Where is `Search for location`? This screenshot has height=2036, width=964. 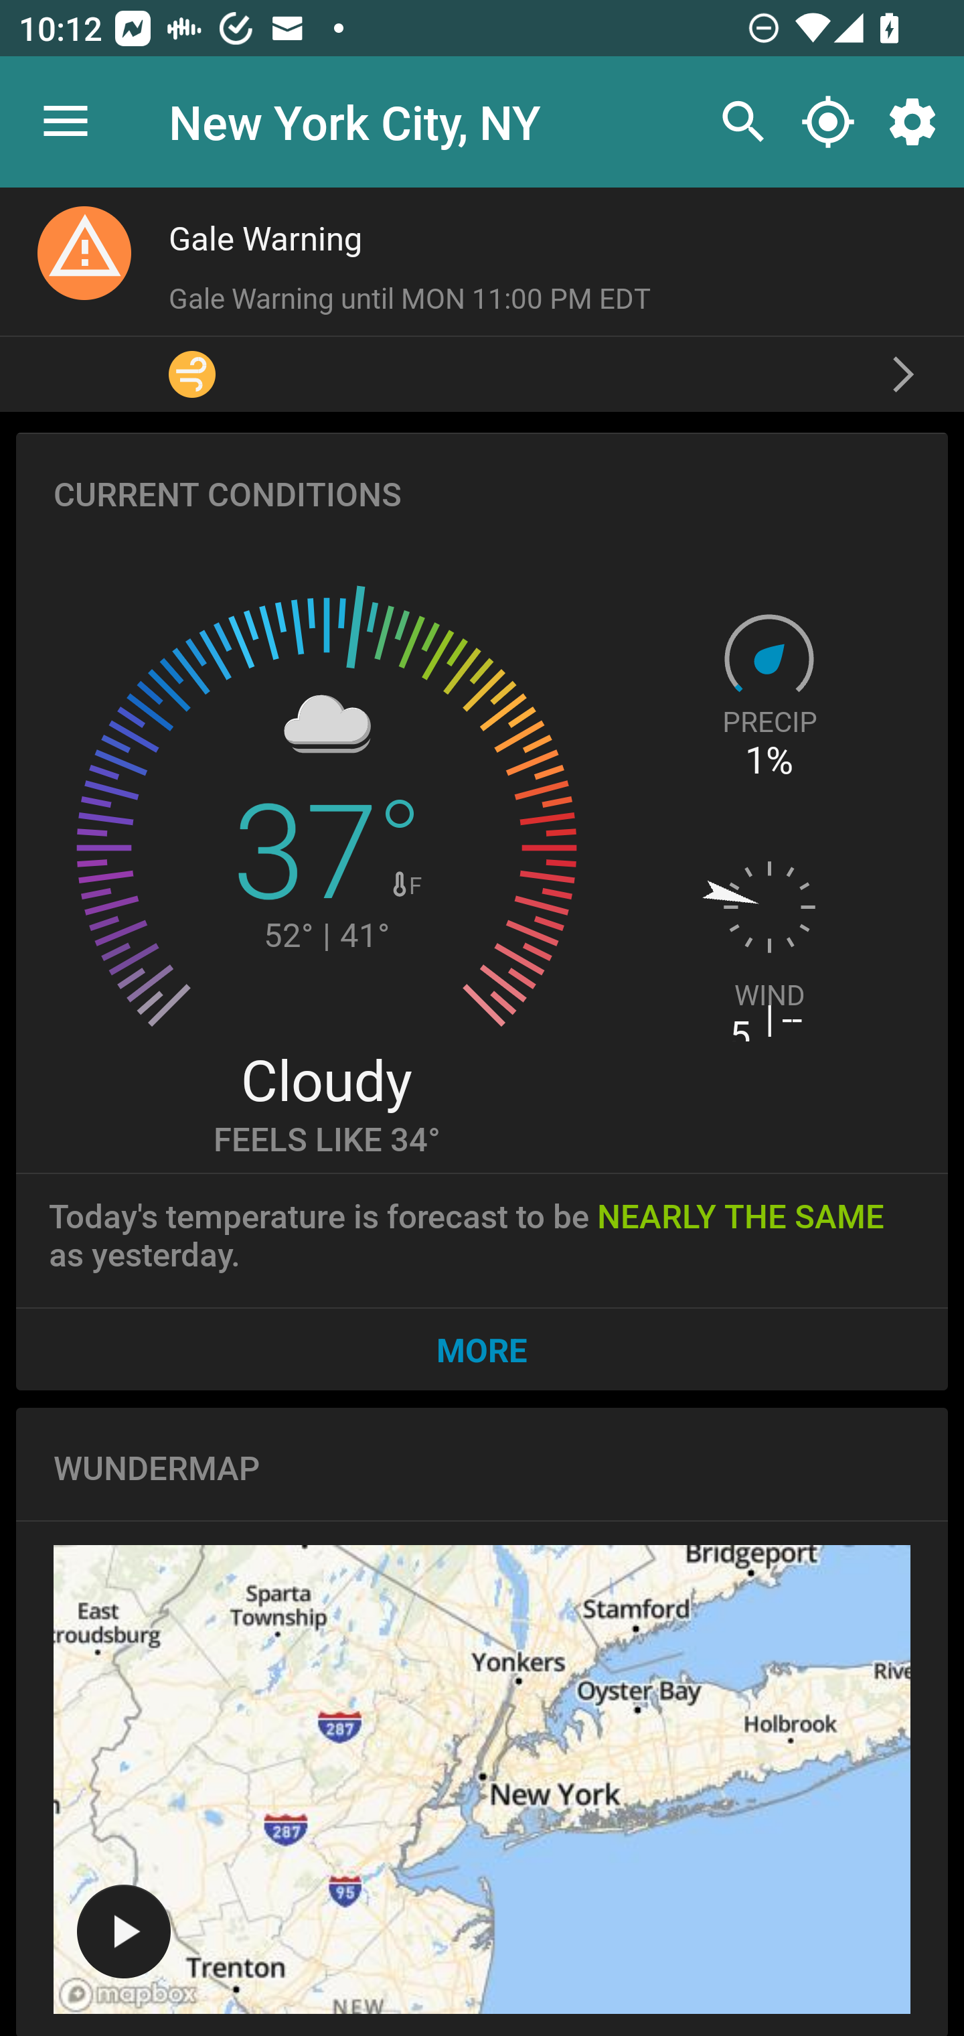
Search for location is located at coordinates (736, 122).